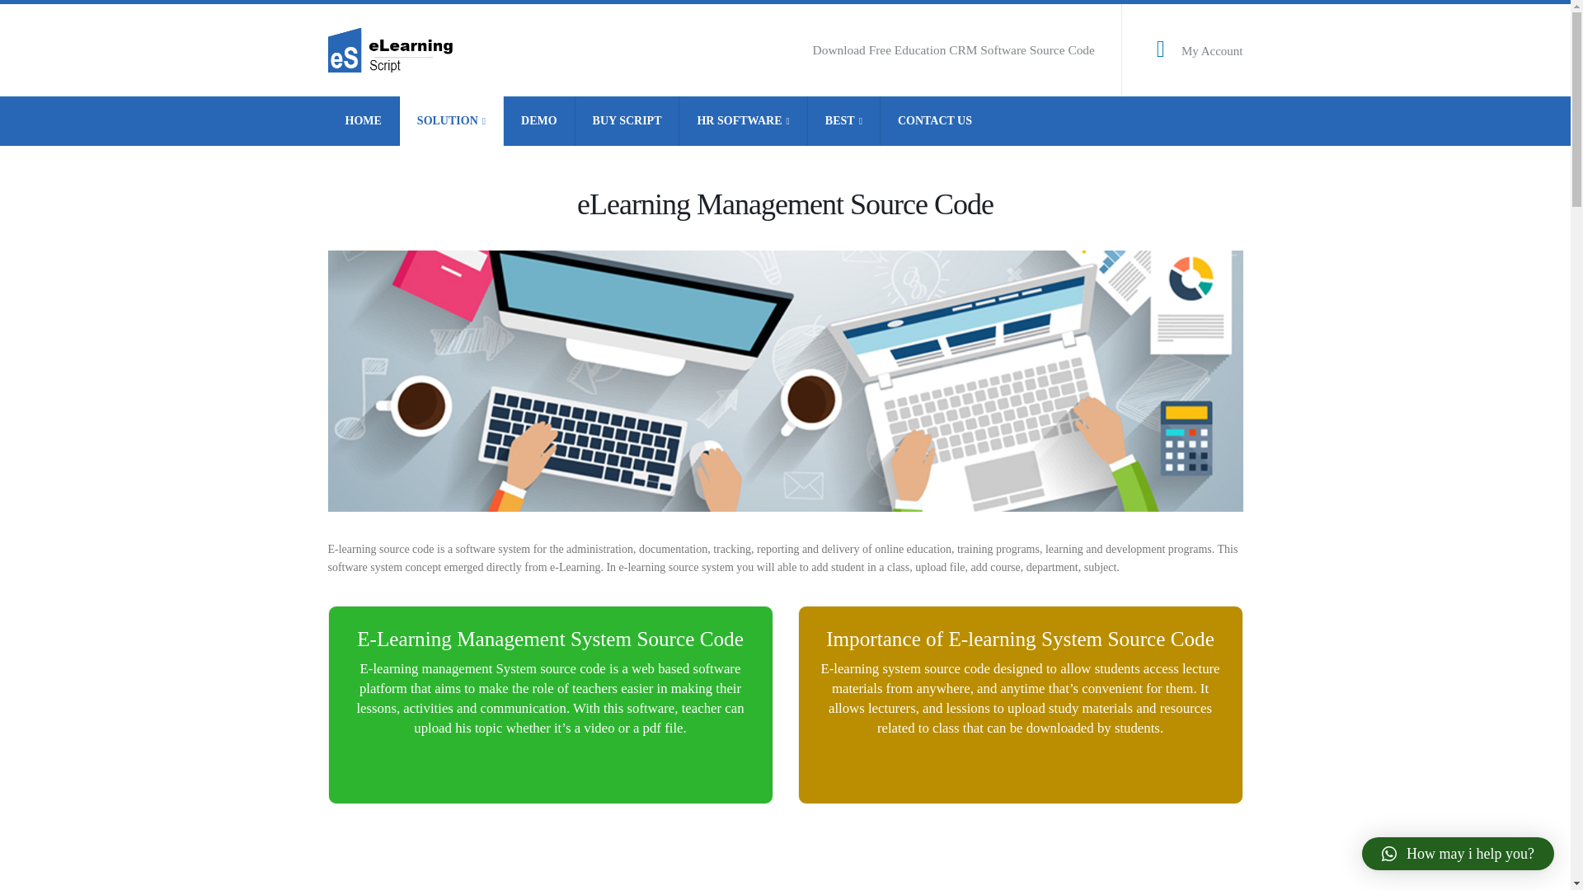 Image resolution: width=1583 pixels, height=890 pixels. I want to click on eLearning Script - eLearning Script, so click(396, 49).